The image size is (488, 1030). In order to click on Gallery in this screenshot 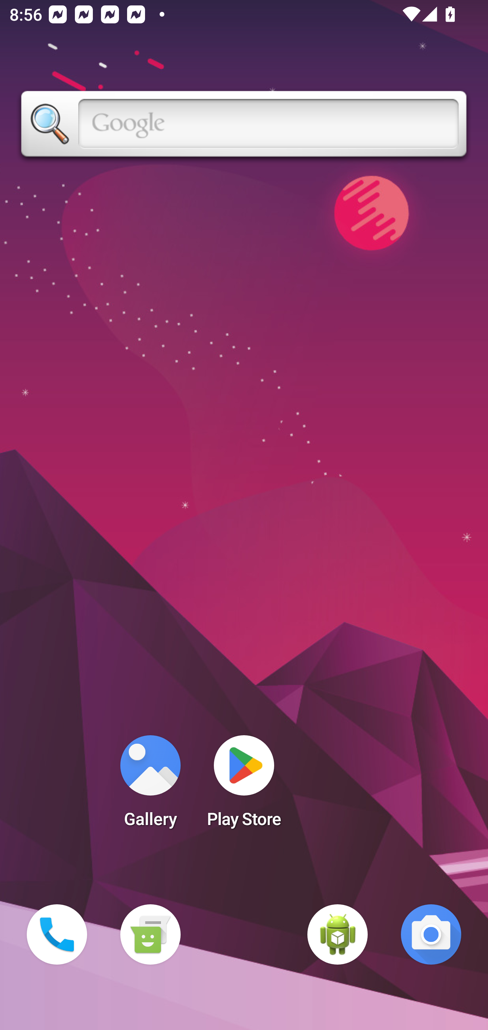, I will do `click(150, 785)`.